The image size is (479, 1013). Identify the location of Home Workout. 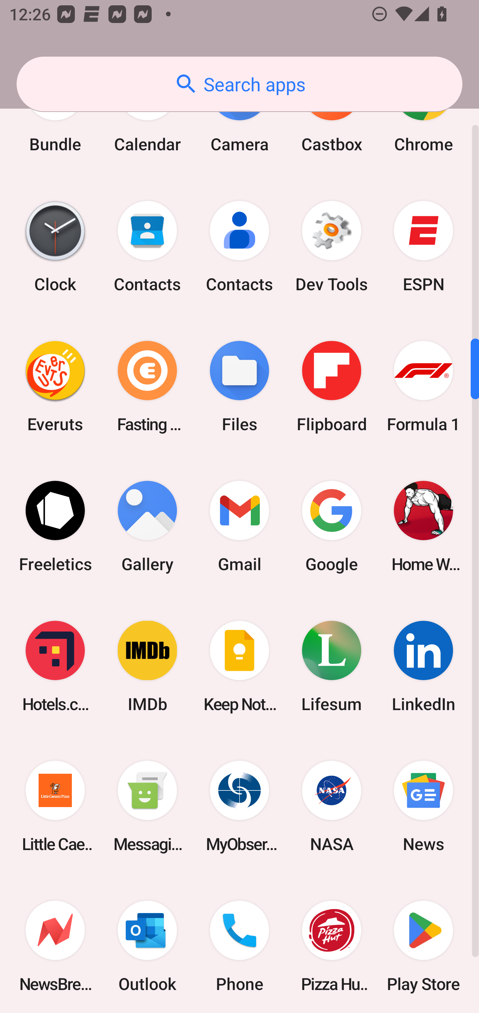
(423, 526).